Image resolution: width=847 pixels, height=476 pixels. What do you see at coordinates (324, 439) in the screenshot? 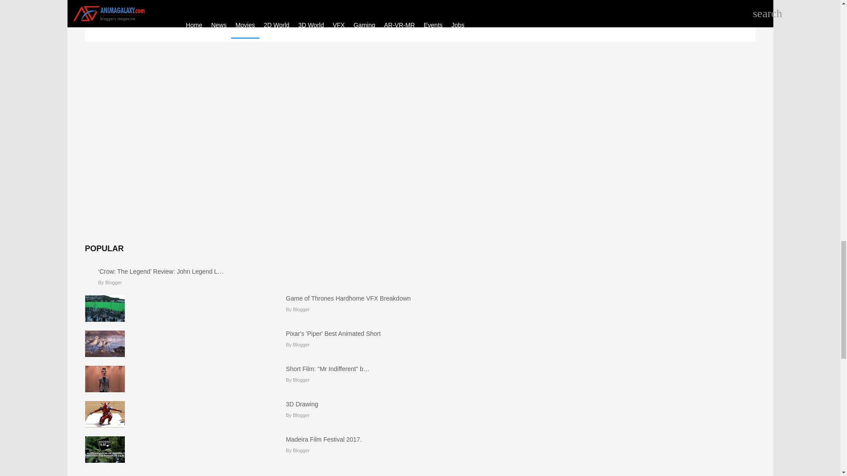
I see `Madeira Film Festival 2017.` at bounding box center [324, 439].